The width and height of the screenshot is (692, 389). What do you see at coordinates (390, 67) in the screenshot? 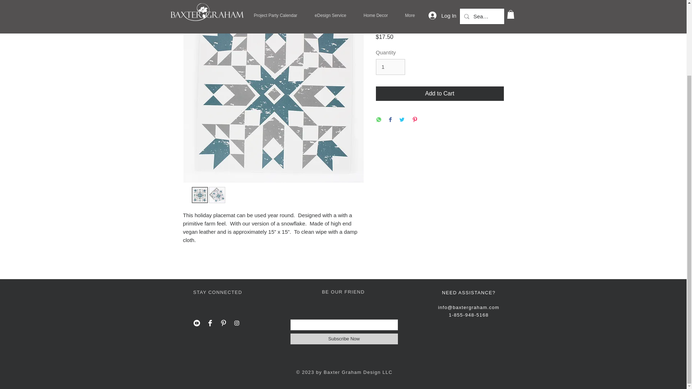
I see `1` at bounding box center [390, 67].